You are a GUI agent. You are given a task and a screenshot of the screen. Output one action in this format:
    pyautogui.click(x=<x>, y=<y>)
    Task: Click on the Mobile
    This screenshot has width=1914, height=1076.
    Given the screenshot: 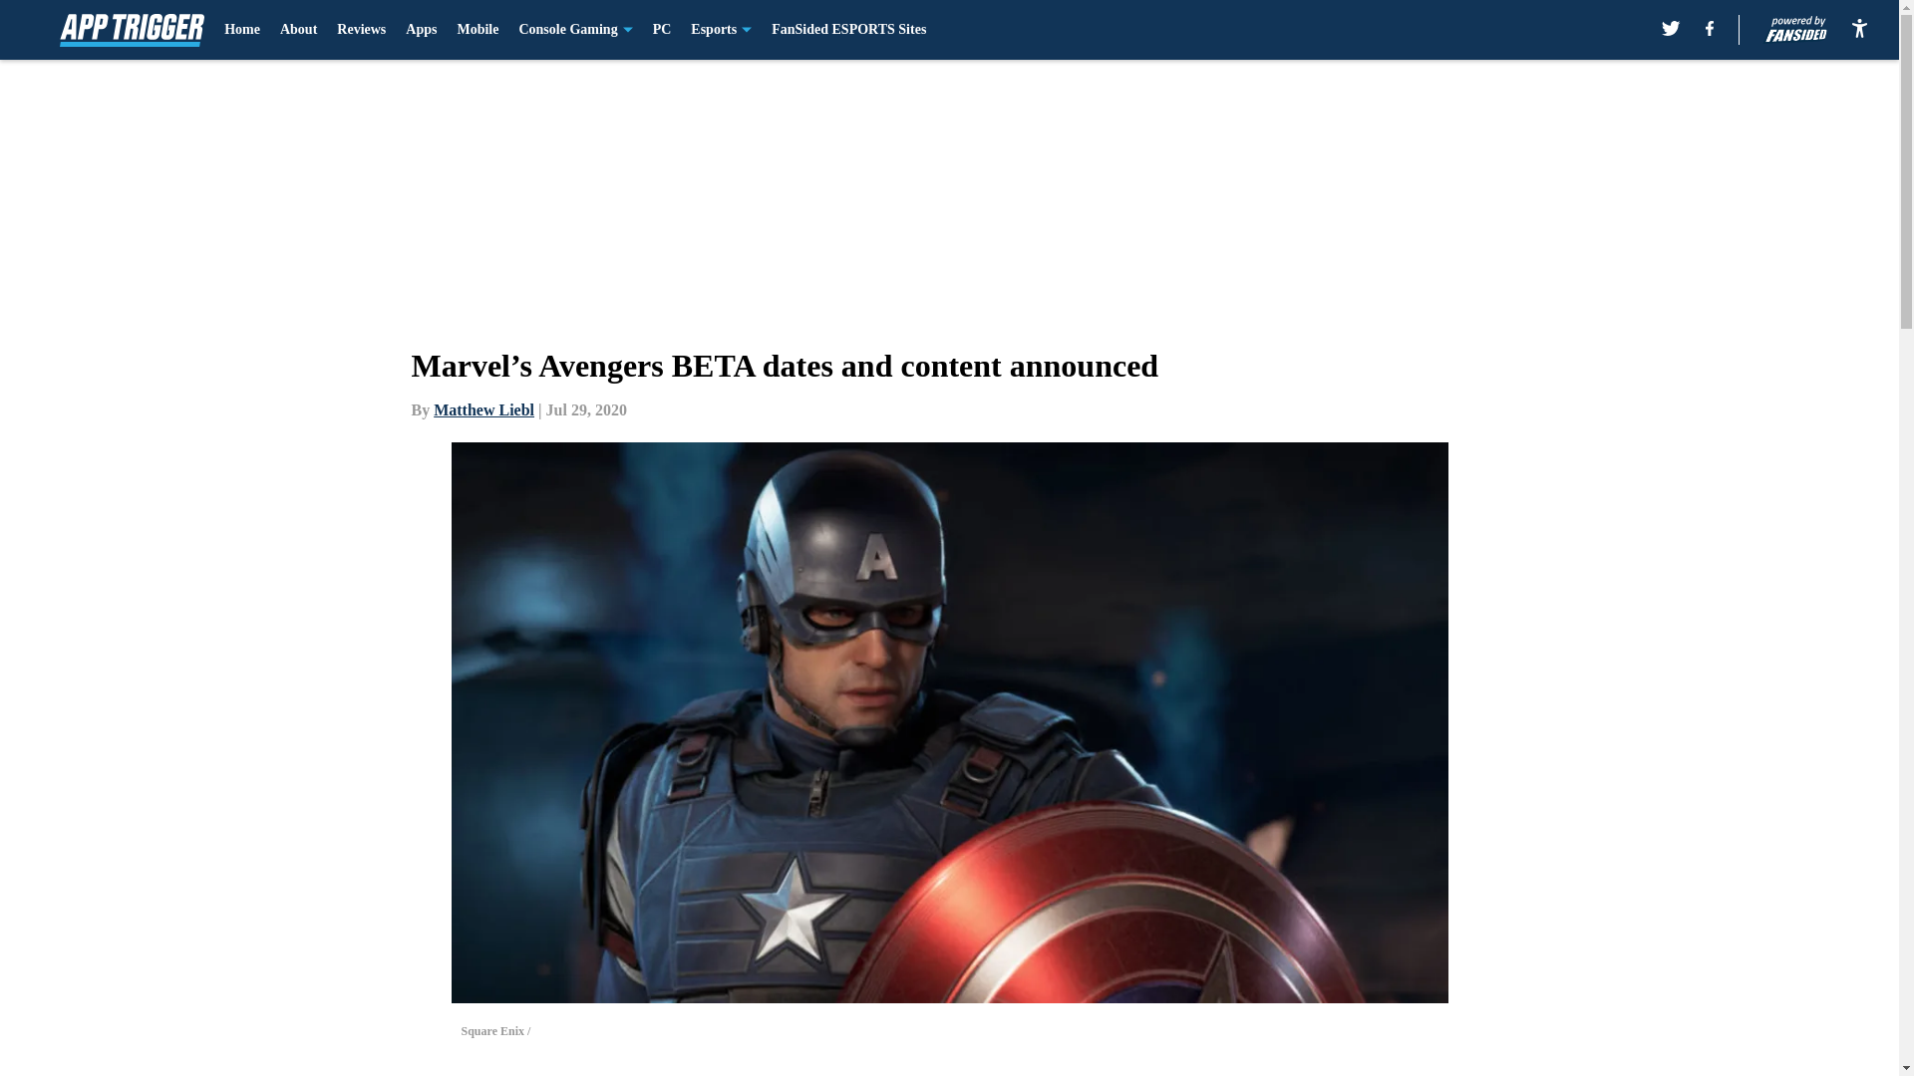 What is the action you would take?
    pyautogui.click(x=477, y=30)
    